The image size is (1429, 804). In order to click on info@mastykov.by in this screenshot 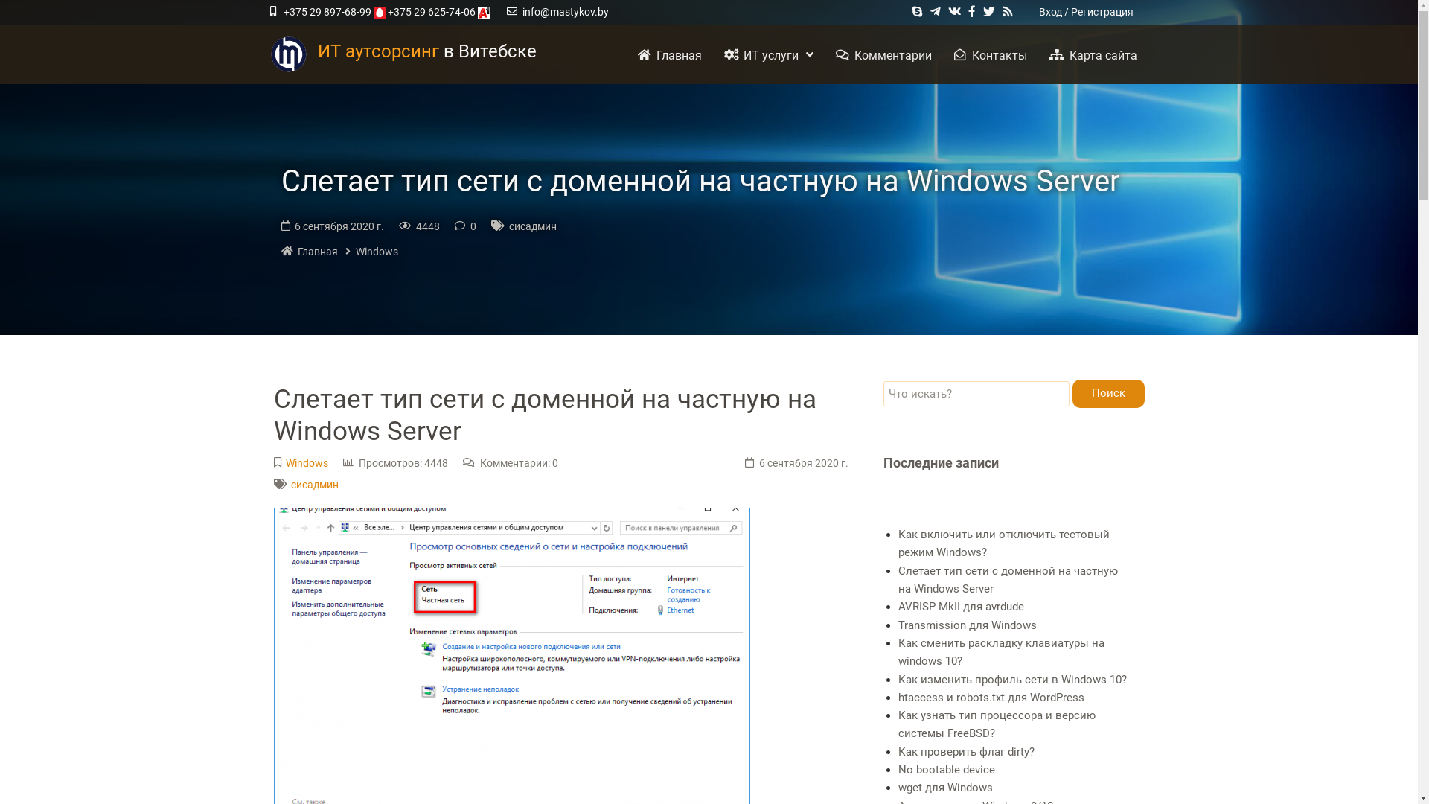, I will do `click(566, 12)`.